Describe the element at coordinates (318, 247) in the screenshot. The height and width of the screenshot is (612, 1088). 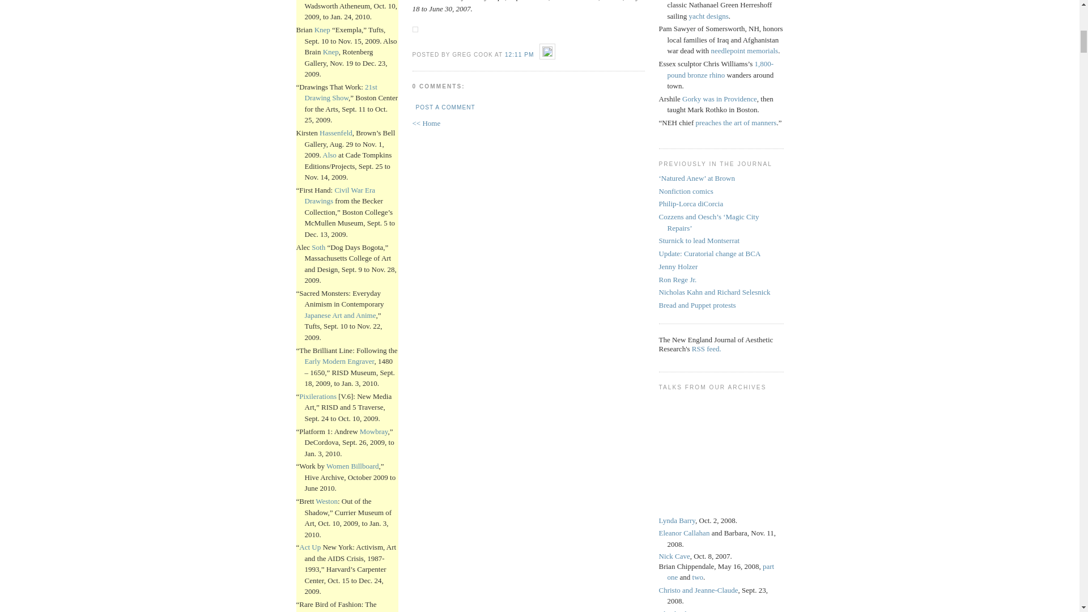
I see `Soth` at that location.